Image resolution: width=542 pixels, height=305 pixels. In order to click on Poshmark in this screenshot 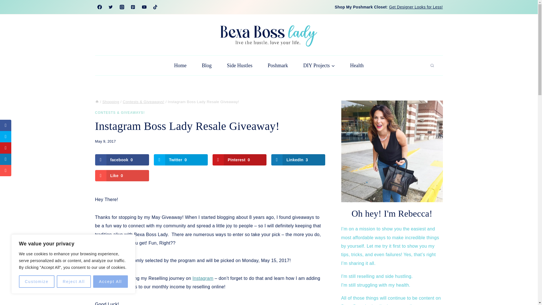, I will do `click(278, 65)`.